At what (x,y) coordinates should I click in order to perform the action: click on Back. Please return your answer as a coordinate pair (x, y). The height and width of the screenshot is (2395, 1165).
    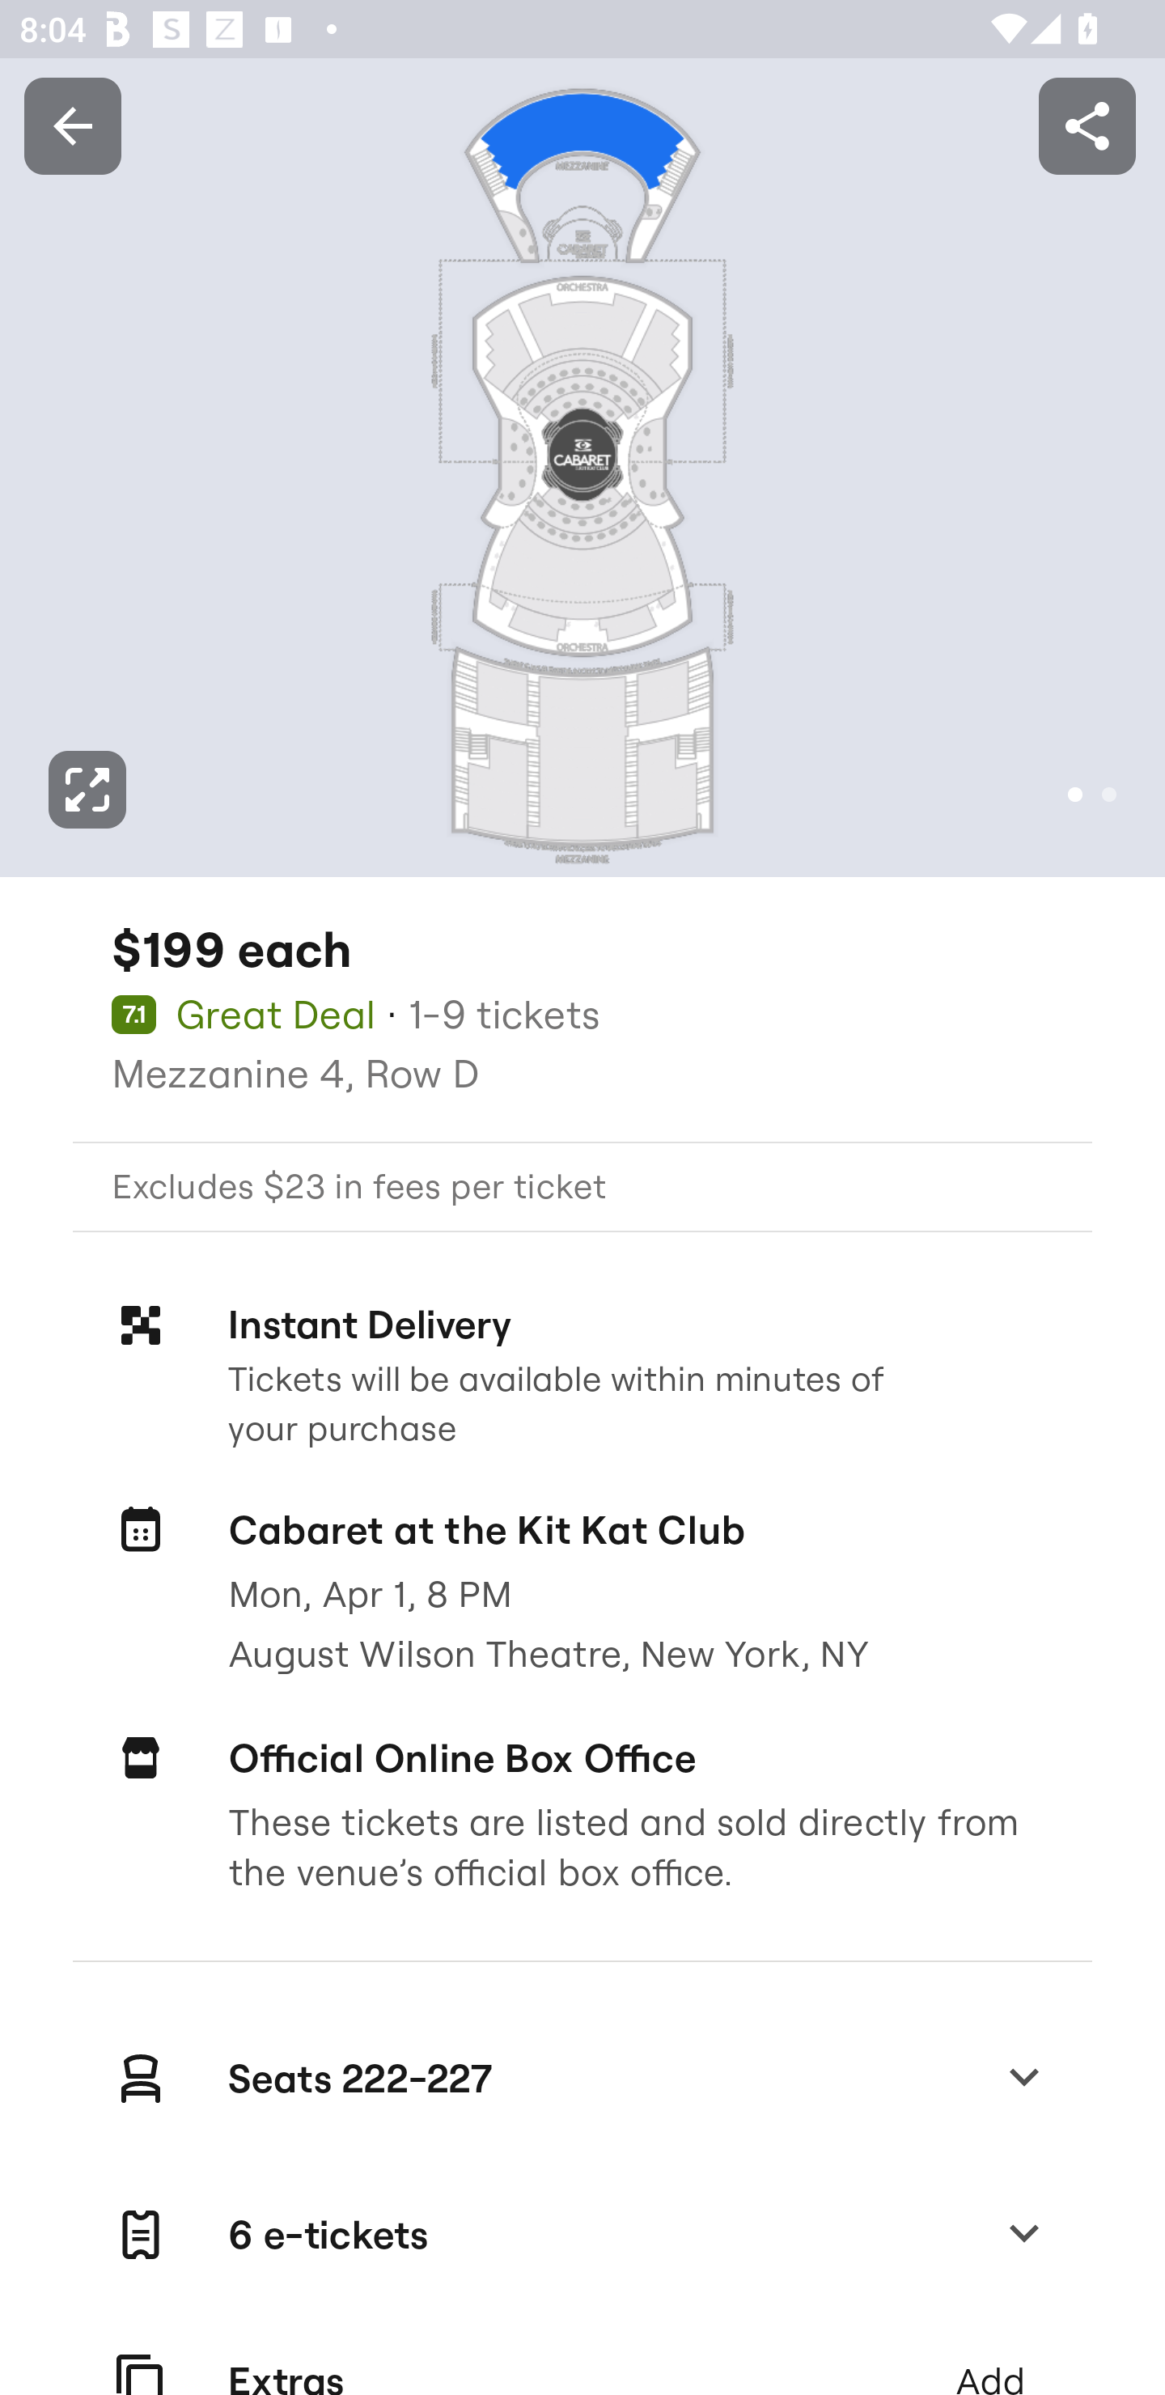
    Looking at the image, I should click on (72, 125).